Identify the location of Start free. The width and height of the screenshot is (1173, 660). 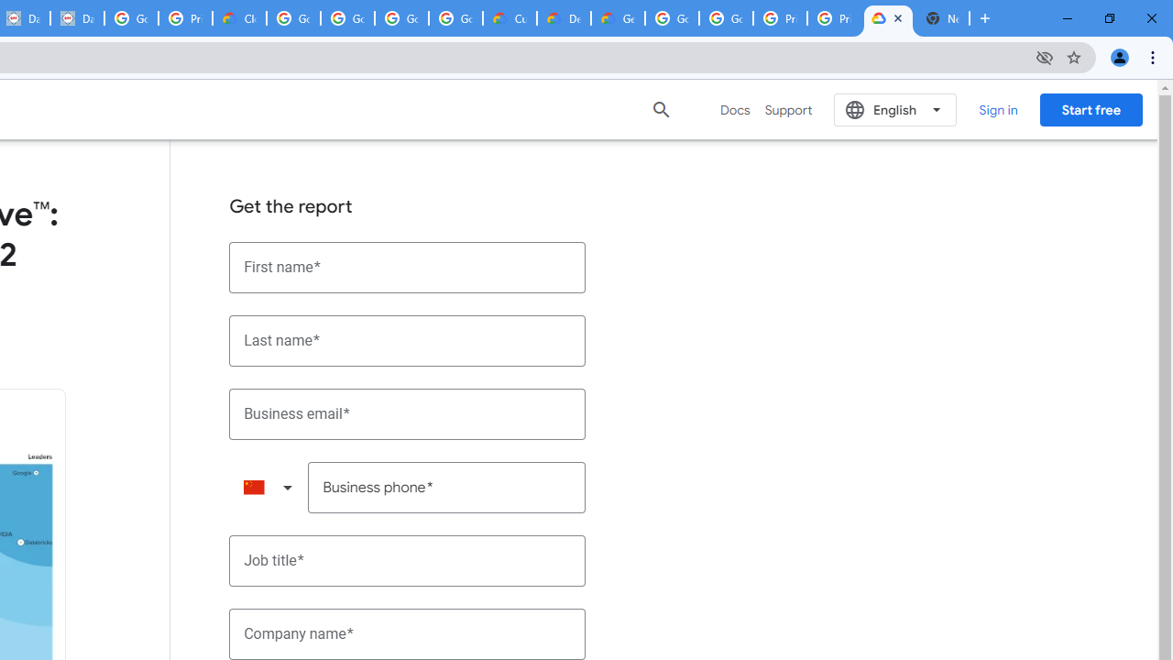
(1091, 109).